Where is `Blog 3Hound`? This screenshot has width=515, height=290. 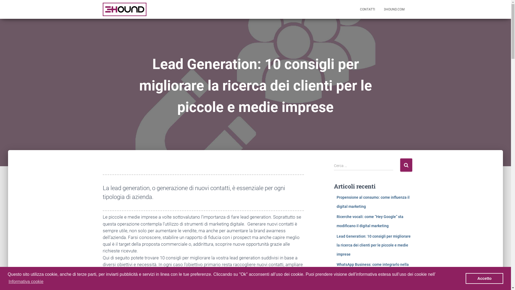
Blog 3Hound is located at coordinates (124, 9).